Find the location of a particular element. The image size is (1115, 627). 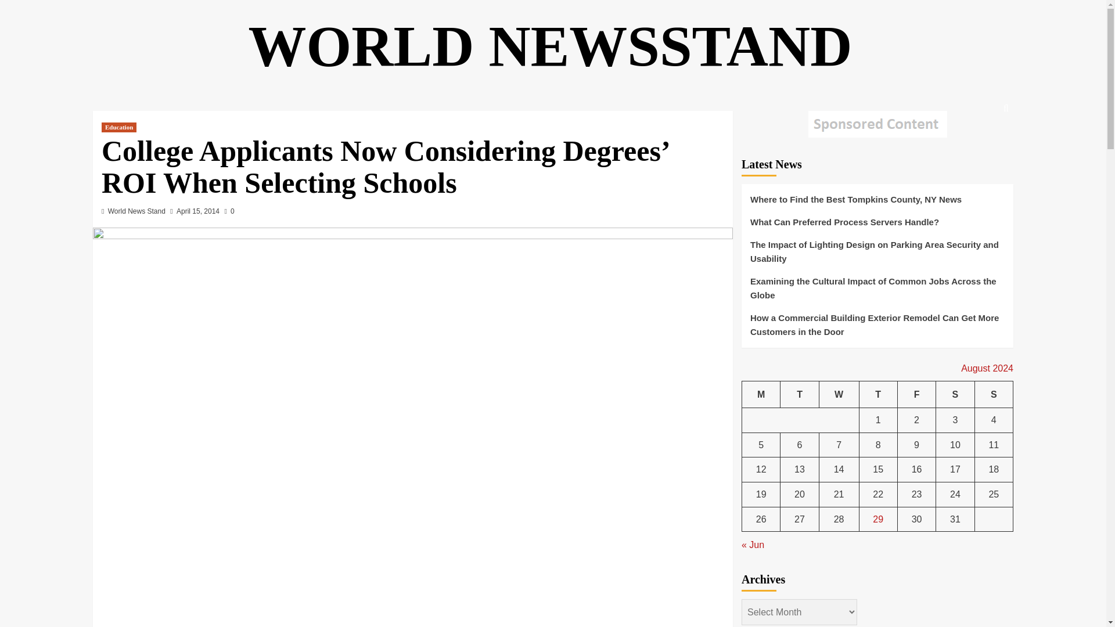

Where to Find the Best Tompkins County, NY News is located at coordinates (877, 204).